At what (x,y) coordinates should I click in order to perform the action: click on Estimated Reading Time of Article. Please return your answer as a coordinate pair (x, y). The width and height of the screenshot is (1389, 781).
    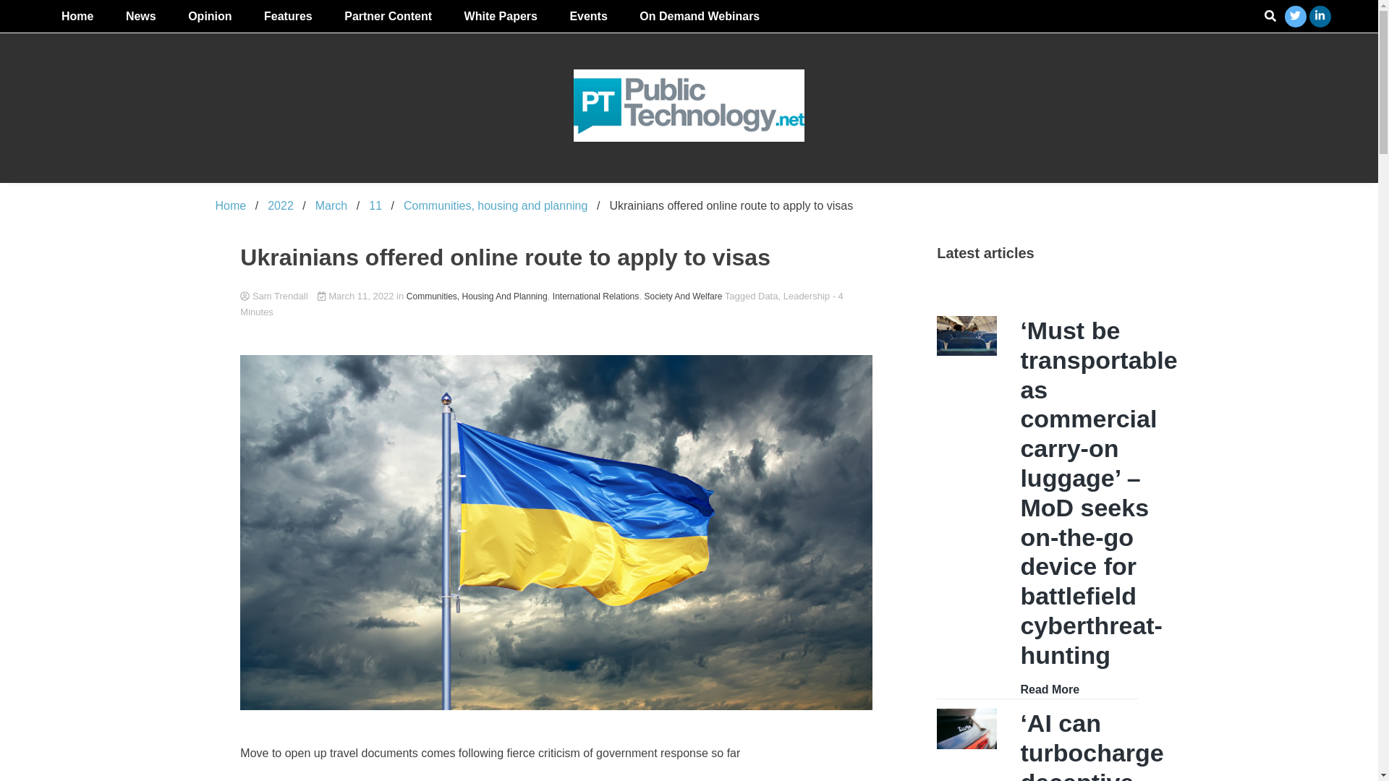
    Looking at the image, I should click on (541, 304).